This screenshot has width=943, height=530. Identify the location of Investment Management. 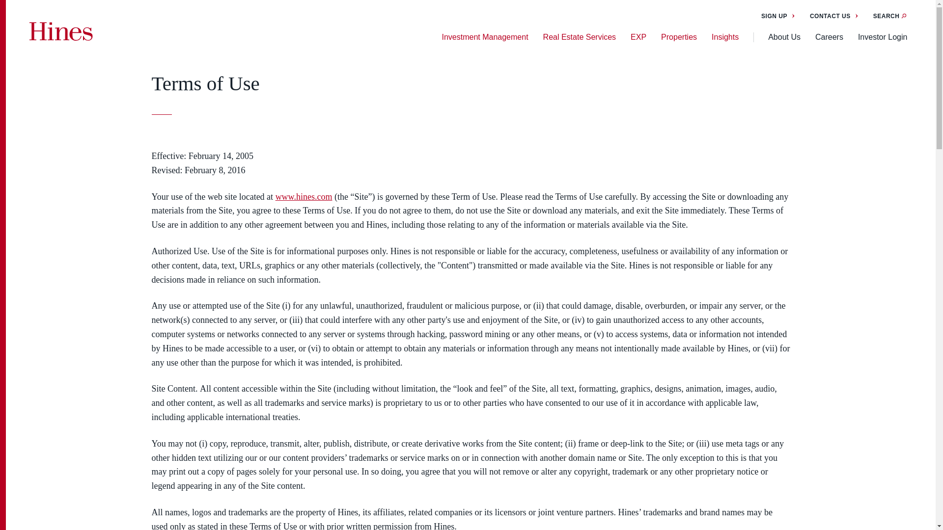
(484, 37).